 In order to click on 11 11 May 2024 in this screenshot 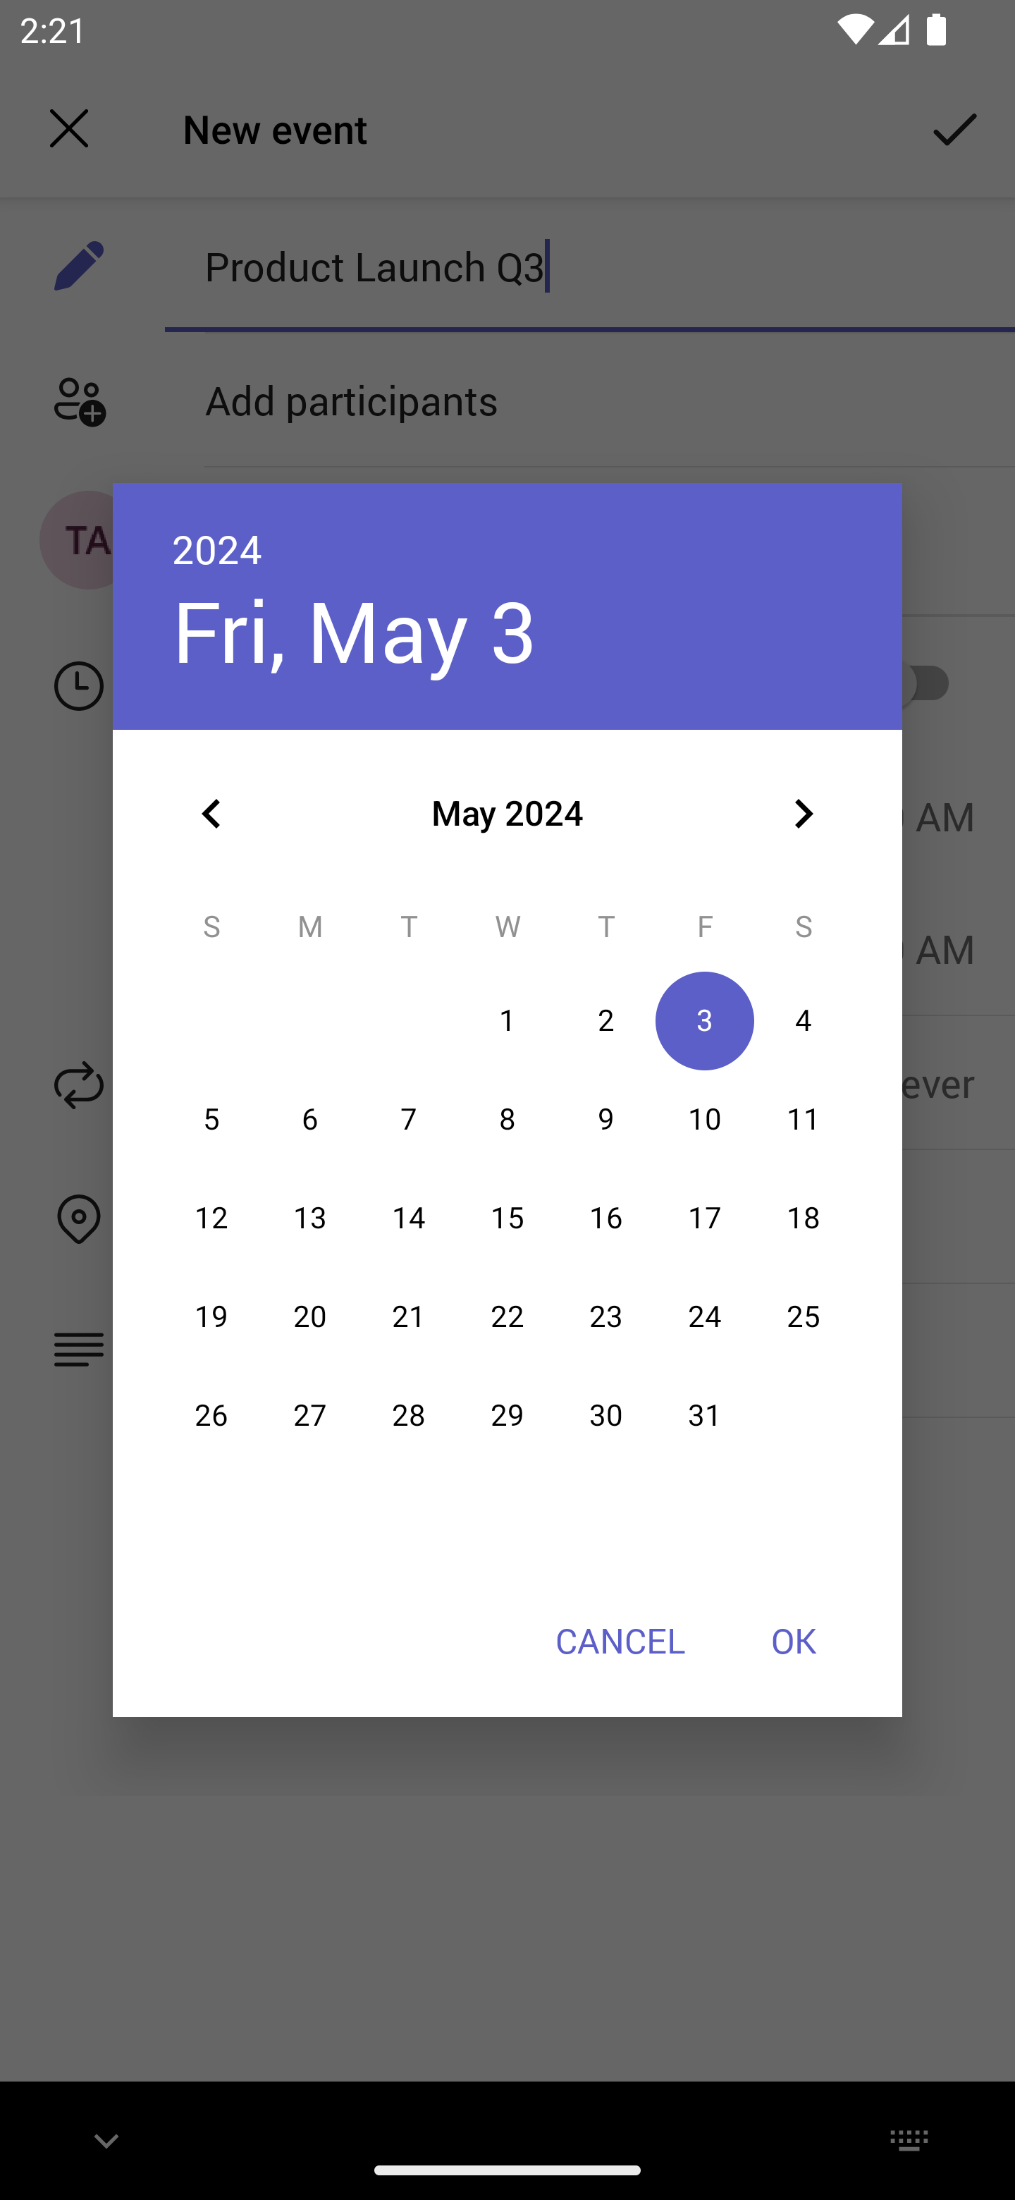, I will do `click(803, 1120)`.